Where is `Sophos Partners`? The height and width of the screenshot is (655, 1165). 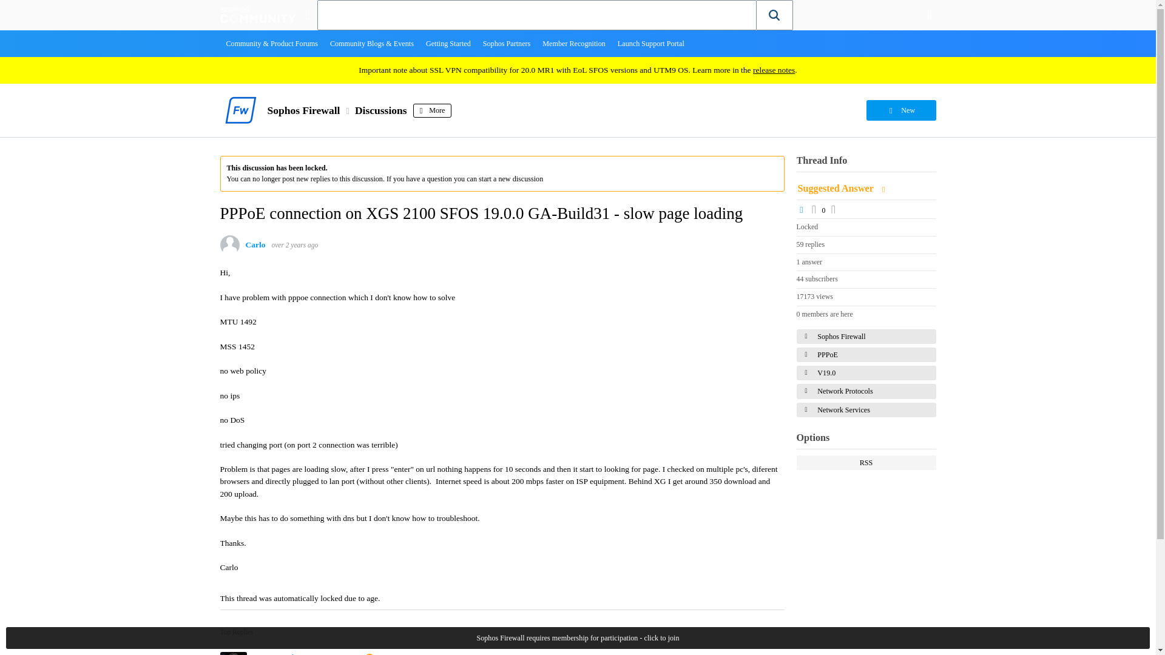
Sophos Partners is located at coordinates (507, 43).